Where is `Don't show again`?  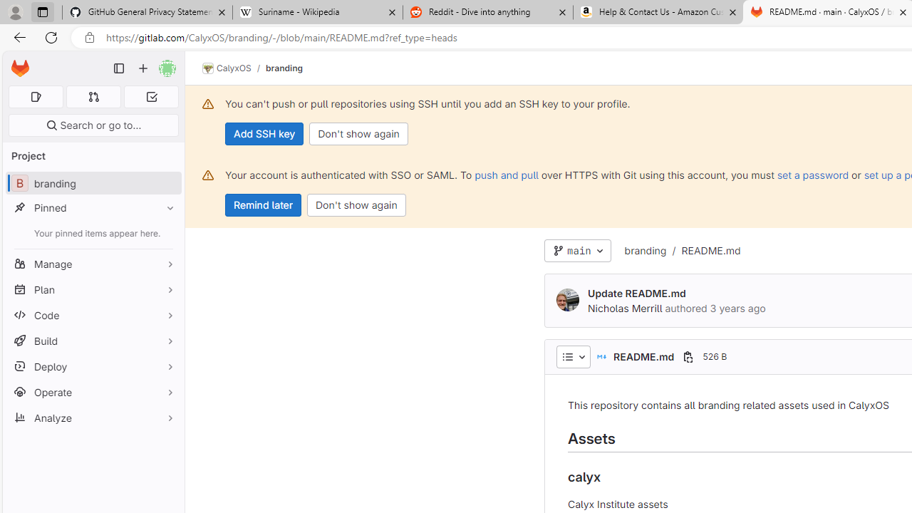
Don't show again is located at coordinates (356, 205).